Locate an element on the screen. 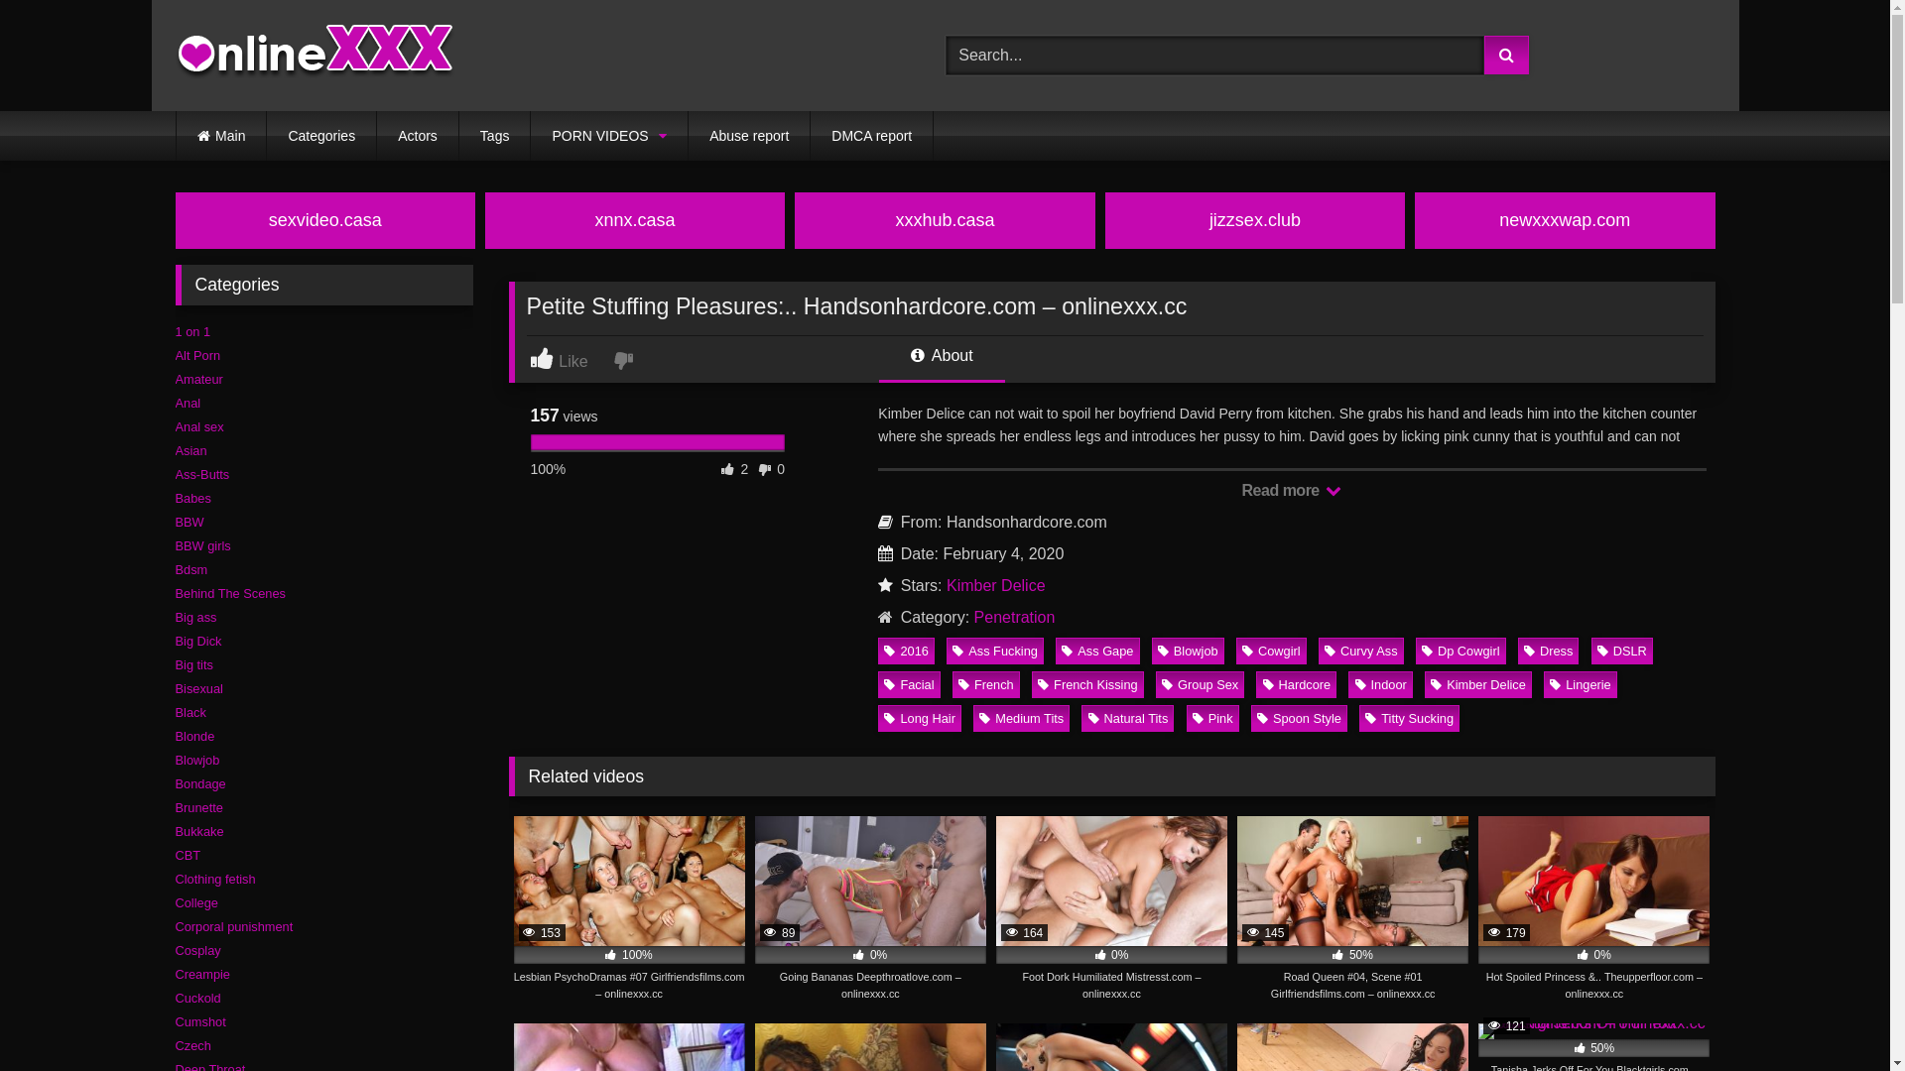 The width and height of the screenshot is (1905, 1071). newxxxwap.com is located at coordinates (1565, 220).